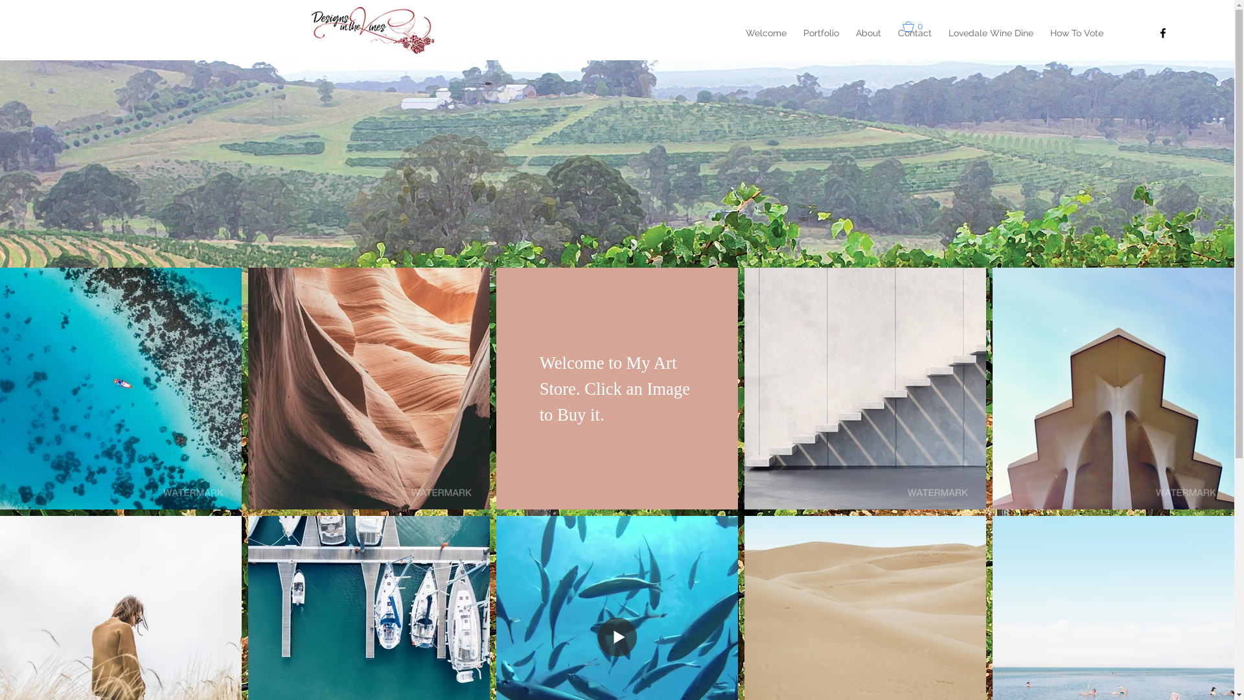 This screenshot has width=1244, height=700. I want to click on How To Vote, so click(1077, 33).